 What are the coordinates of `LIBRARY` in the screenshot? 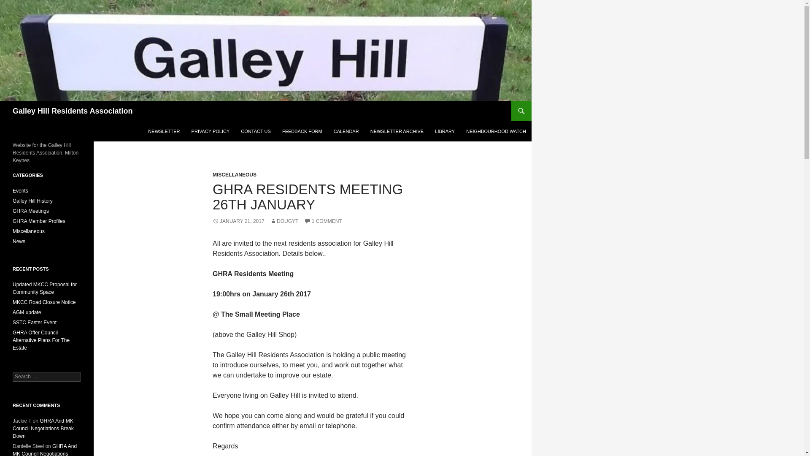 It's located at (445, 131).